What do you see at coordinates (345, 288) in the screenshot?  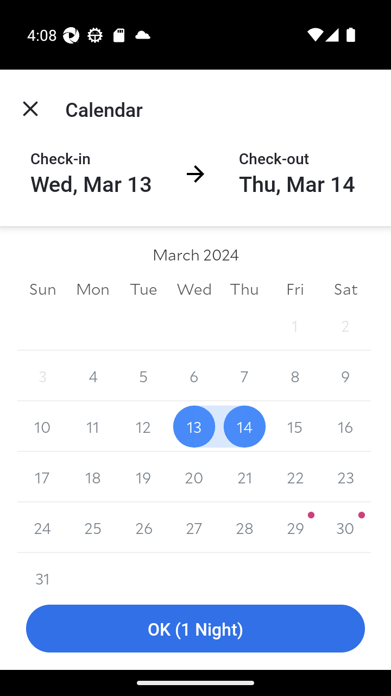 I see `Sat` at bounding box center [345, 288].